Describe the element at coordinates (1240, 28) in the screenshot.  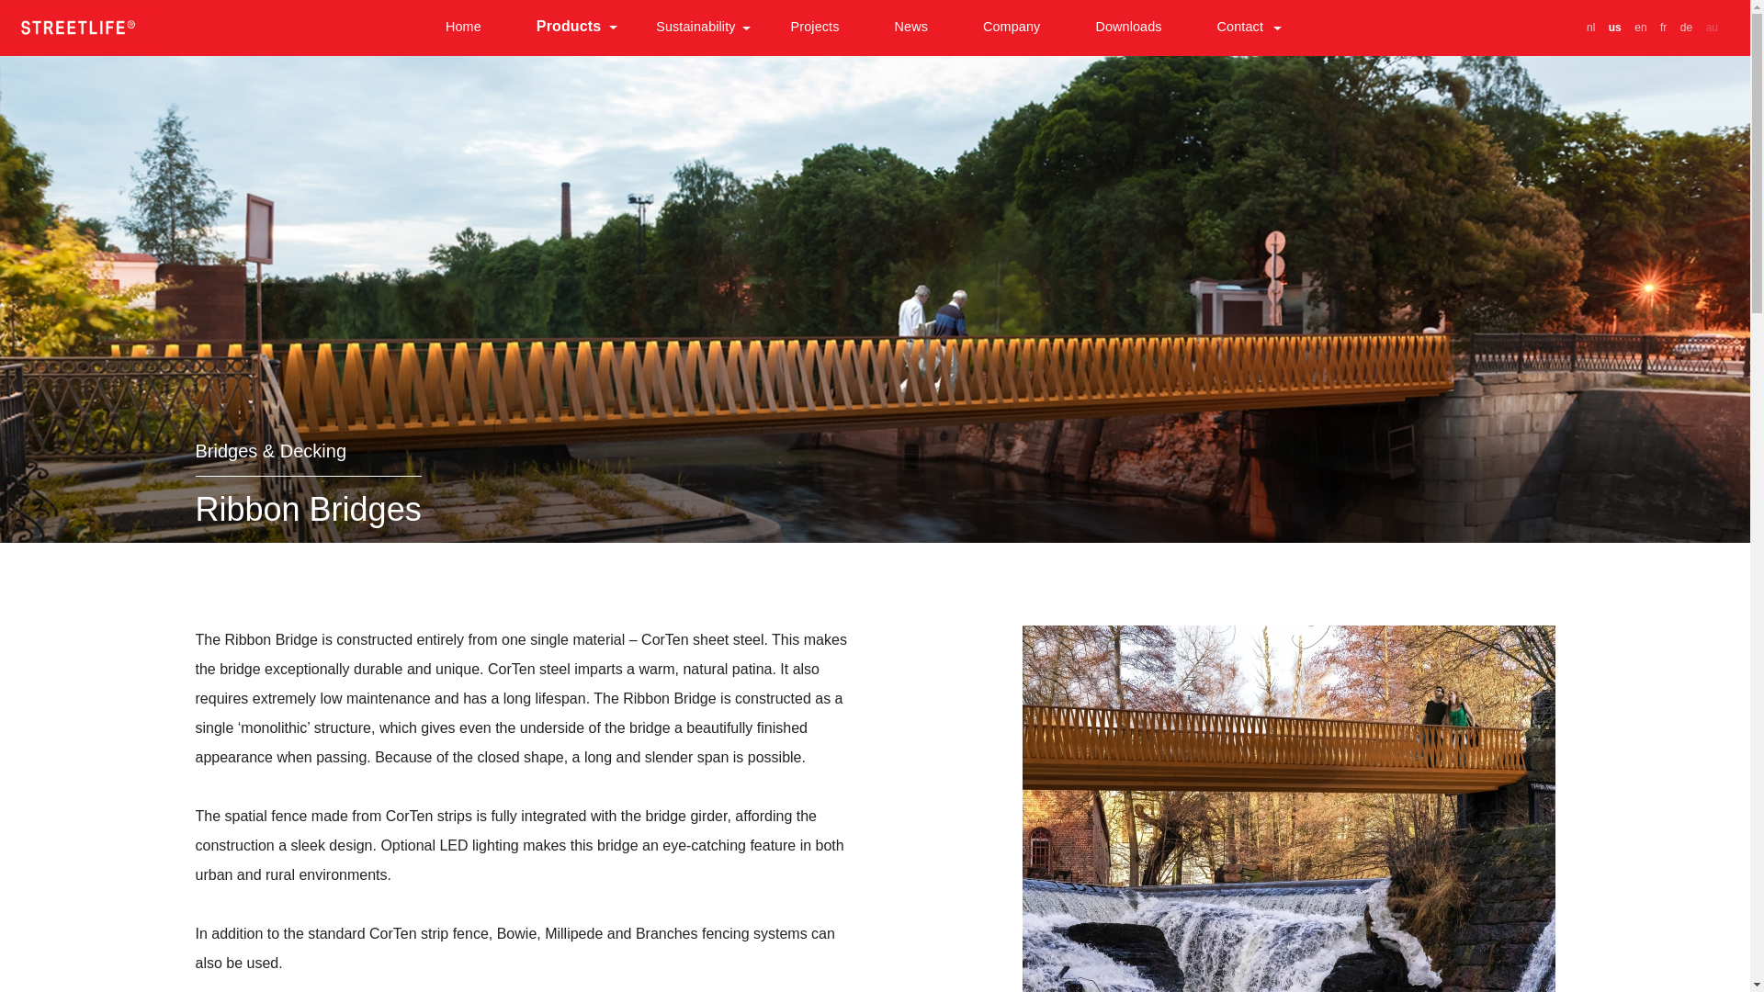
I see `Contact` at that location.